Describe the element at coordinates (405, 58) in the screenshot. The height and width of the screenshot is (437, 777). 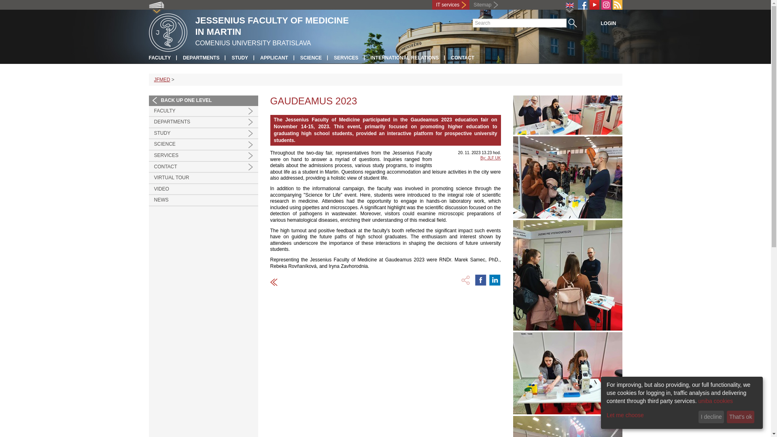
I see `INTERNATIONAL RELATIONS` at that location.